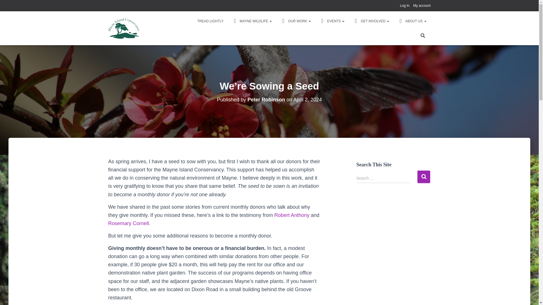 This screenshot has height=305, width=543. I want to click on  OUR WORK, so click(295, 21).